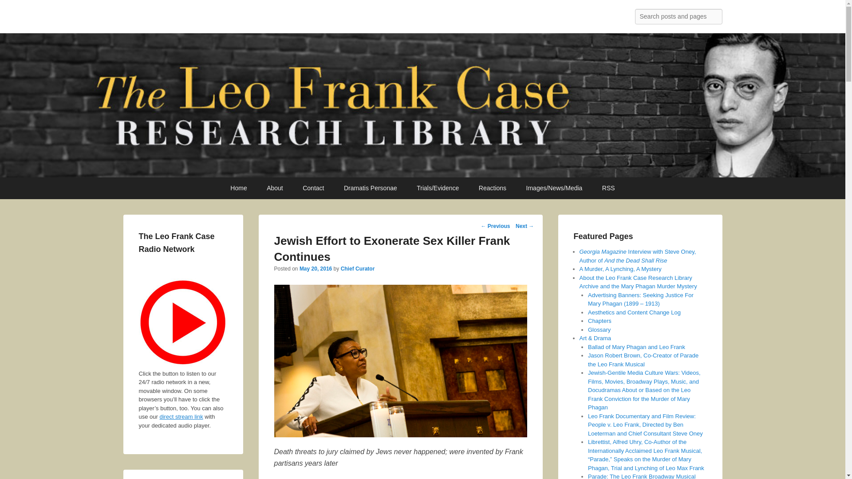  Describe the element at coordinates (275, 188) in the screenshot. I see `About` at that location.